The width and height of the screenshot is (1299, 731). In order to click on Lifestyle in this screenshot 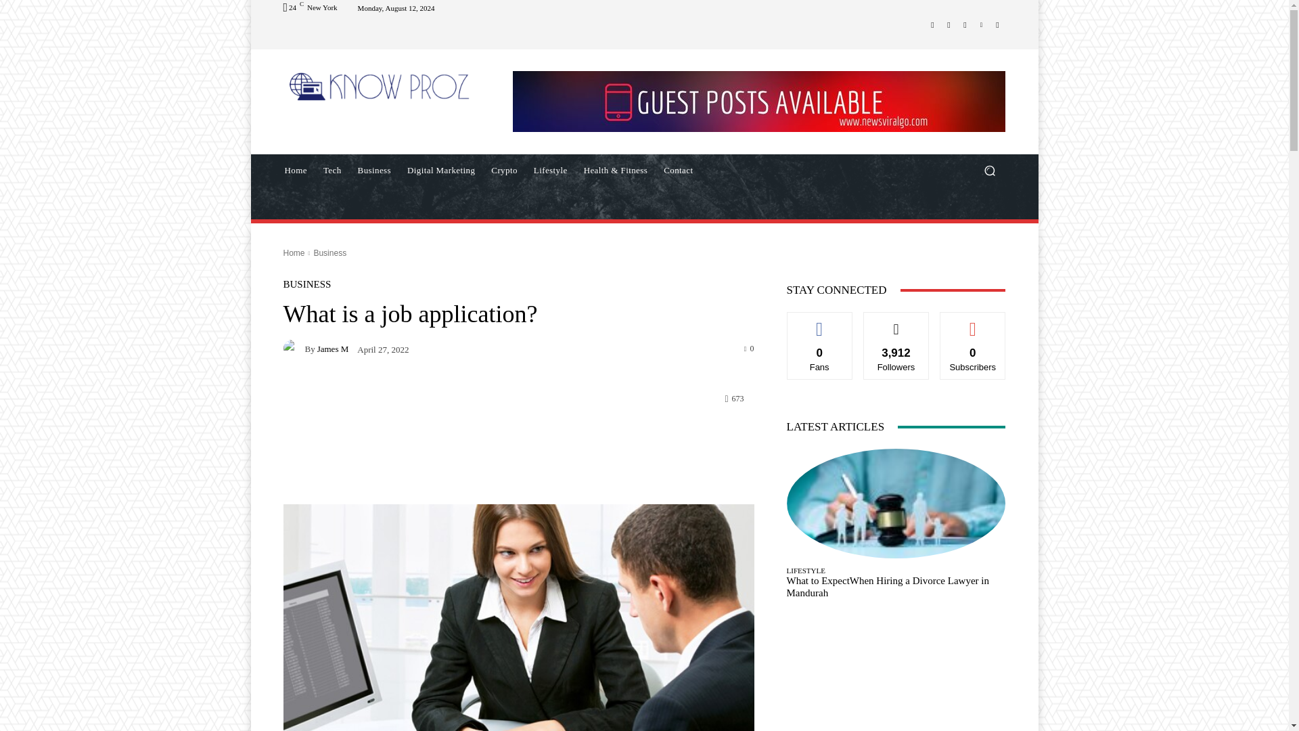, I will do `click(551, 171)`.